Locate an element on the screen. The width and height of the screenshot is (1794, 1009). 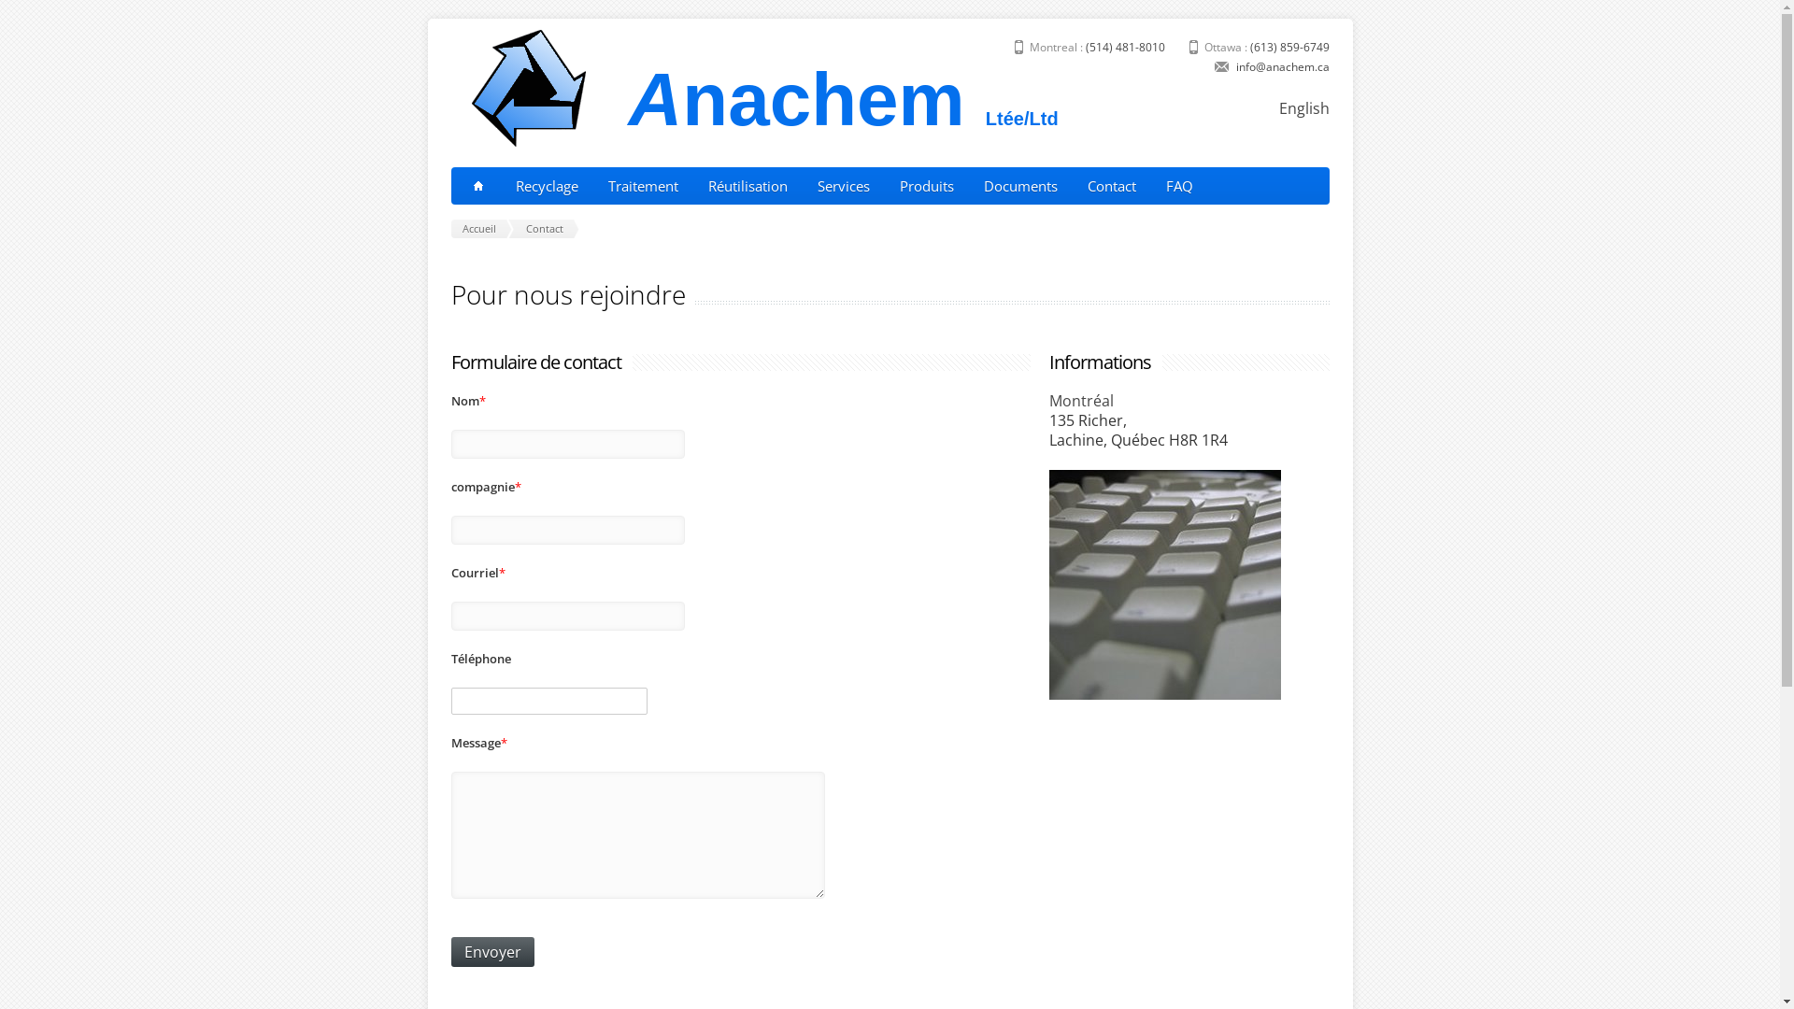
(514) 481-8010 is located at coordinates (1125, 47).